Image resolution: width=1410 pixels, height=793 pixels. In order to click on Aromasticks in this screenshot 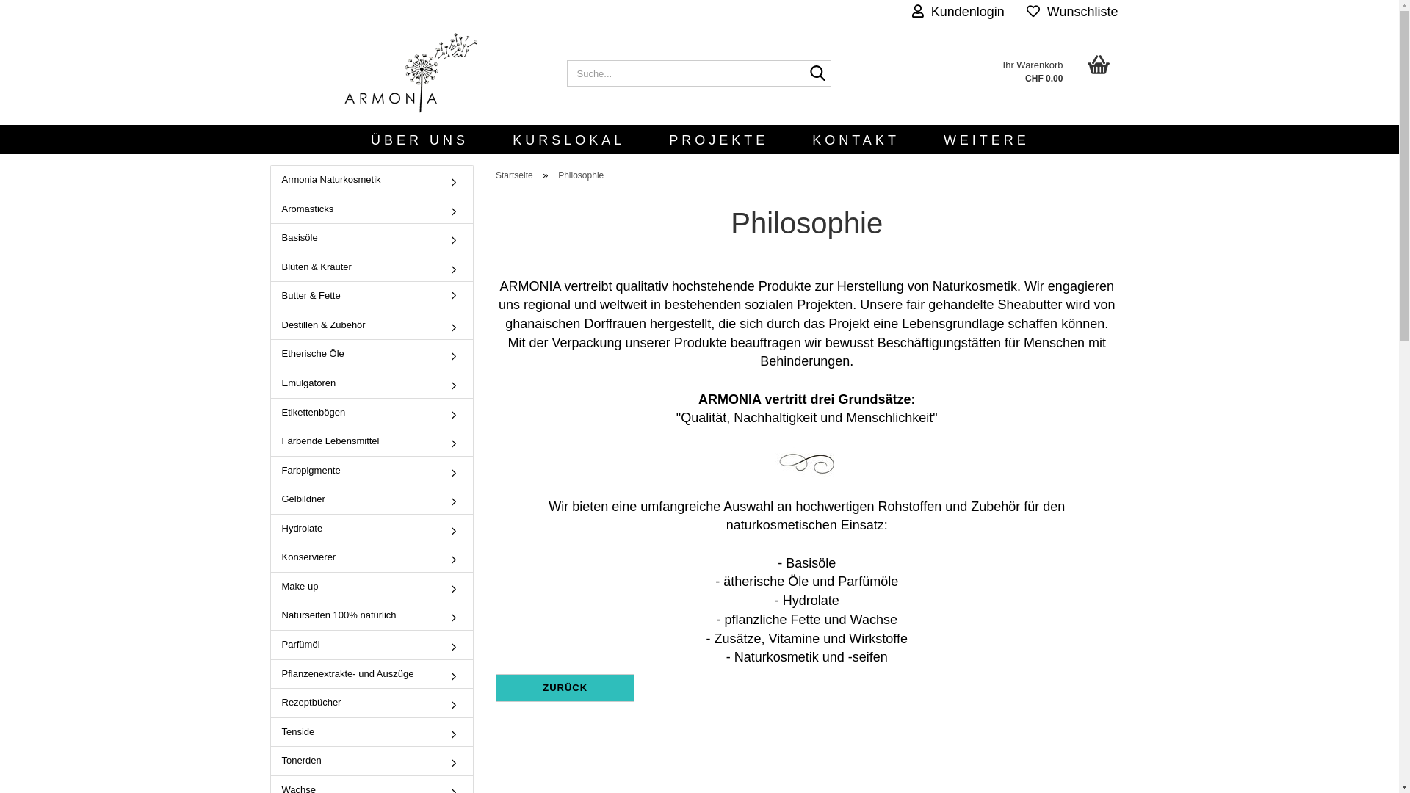, I will do `click(372, 210)`.